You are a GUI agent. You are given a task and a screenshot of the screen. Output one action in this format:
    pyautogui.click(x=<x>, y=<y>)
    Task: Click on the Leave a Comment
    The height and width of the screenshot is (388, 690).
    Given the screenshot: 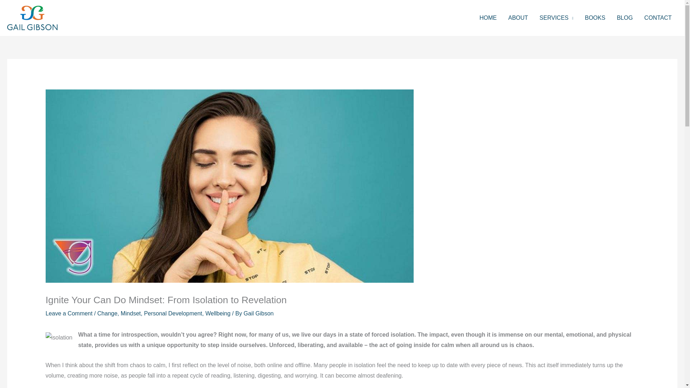 What is the action you would take?
    pyautogui.click(x=69, y=313)
    